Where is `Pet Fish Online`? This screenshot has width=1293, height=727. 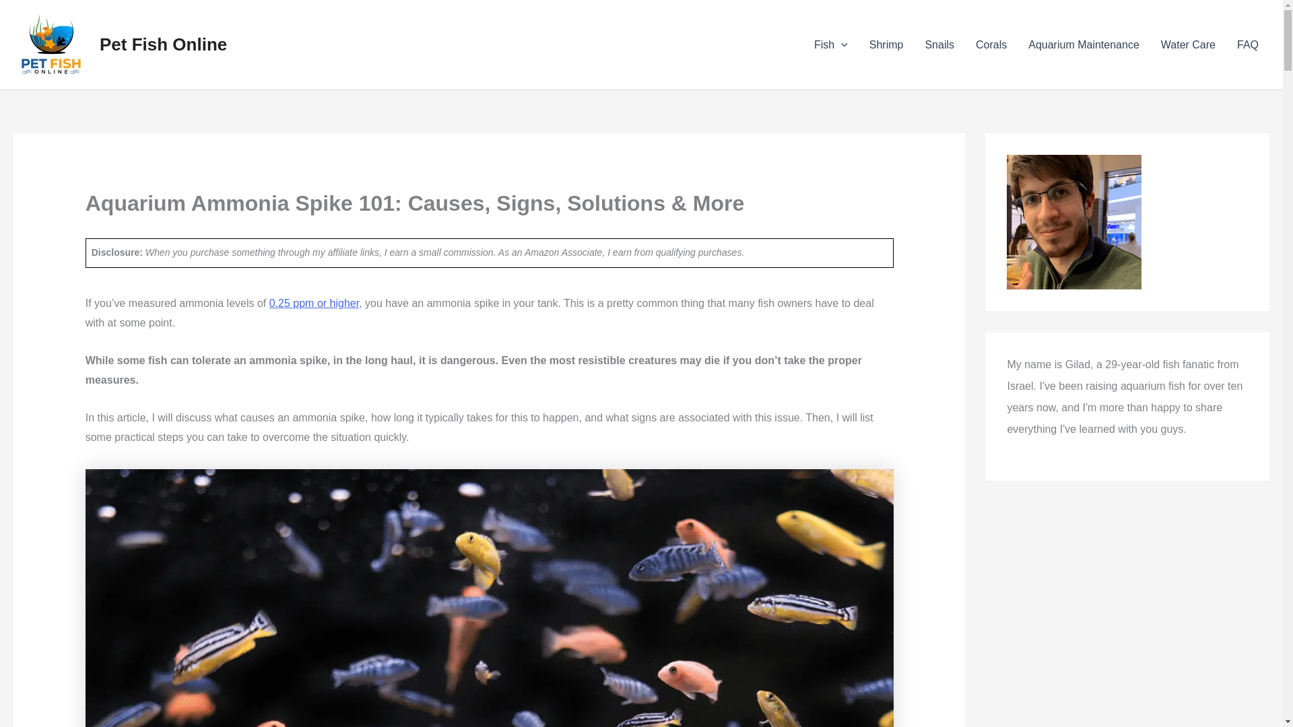 Pet Fish Online is located at coordinates (163, 44).